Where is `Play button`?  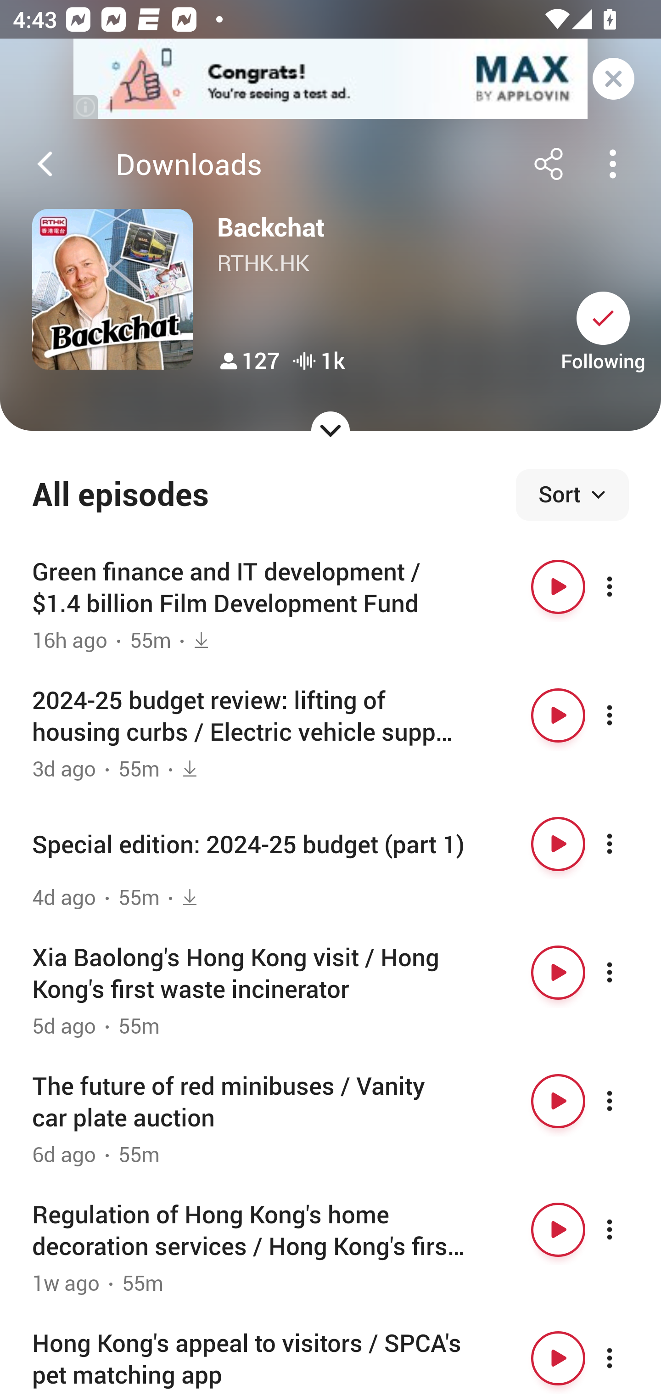 Play button is located at coordinates (558, 587).